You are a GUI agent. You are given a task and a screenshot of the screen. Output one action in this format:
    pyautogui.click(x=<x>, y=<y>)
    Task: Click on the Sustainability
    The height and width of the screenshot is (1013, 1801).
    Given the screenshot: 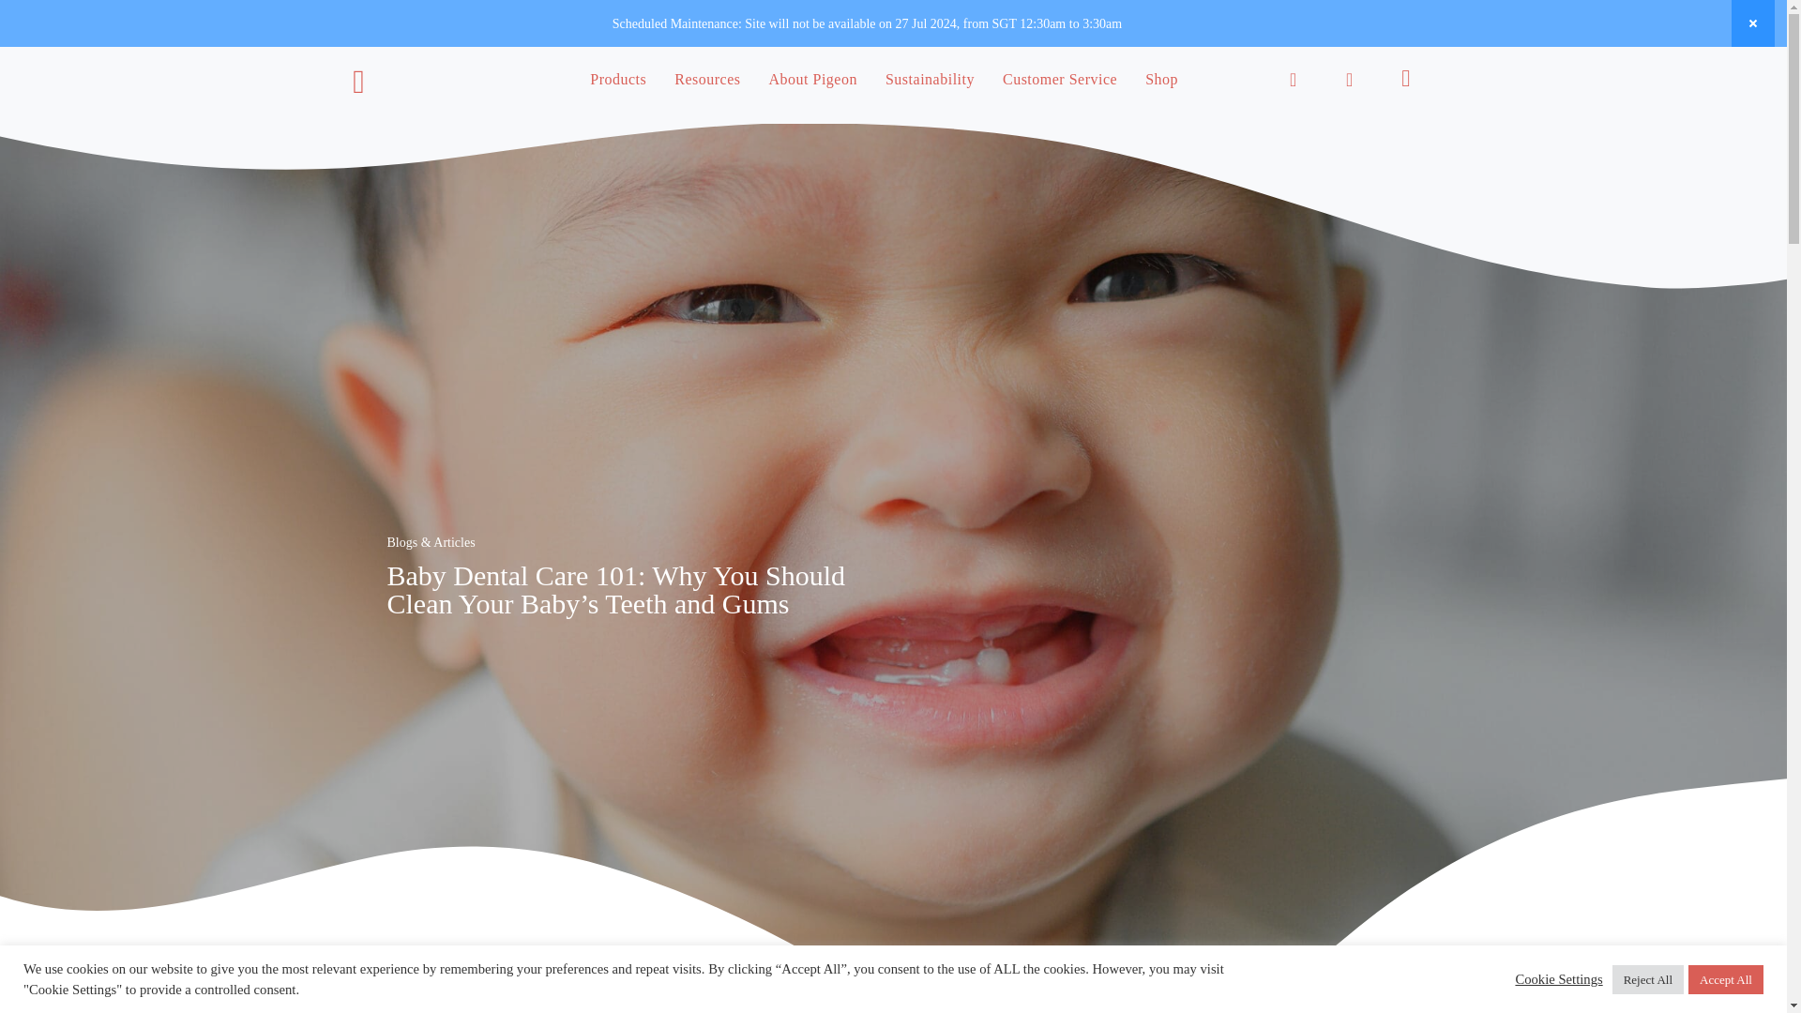 What is the action you would take?
    pyautogui.click(x=931, y=84)
    